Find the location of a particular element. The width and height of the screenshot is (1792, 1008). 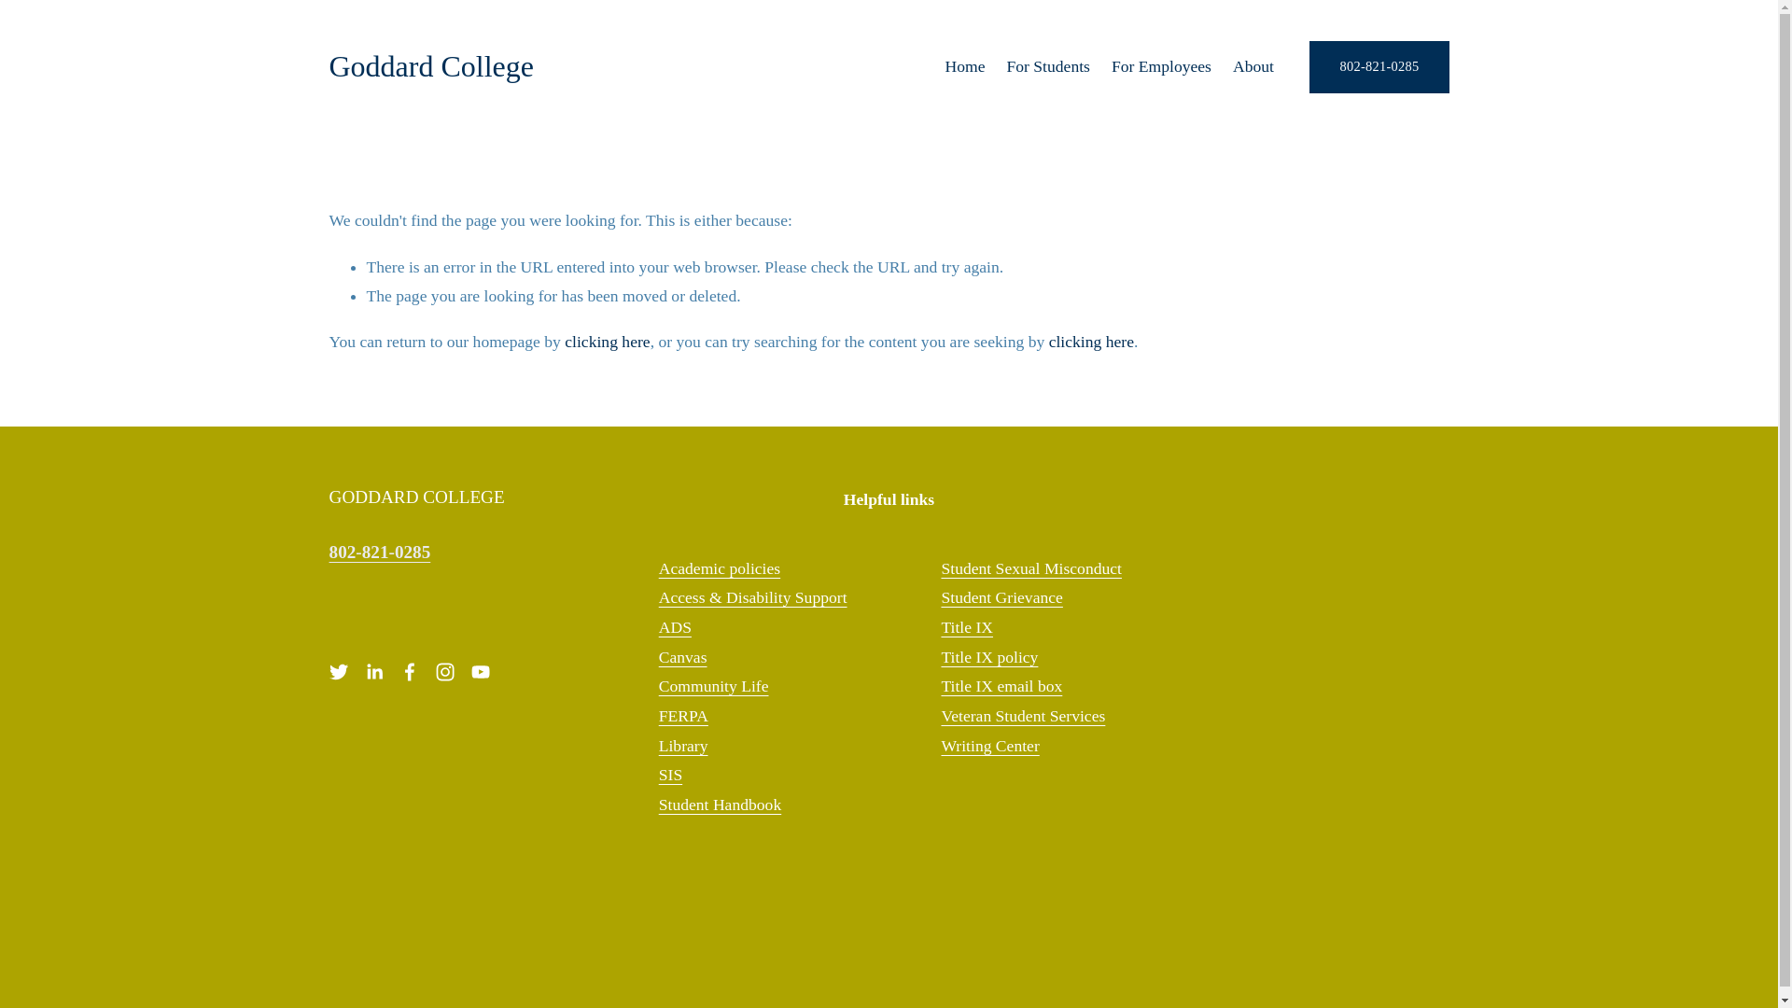

Student Handbook is located at coordinates (721, 805).